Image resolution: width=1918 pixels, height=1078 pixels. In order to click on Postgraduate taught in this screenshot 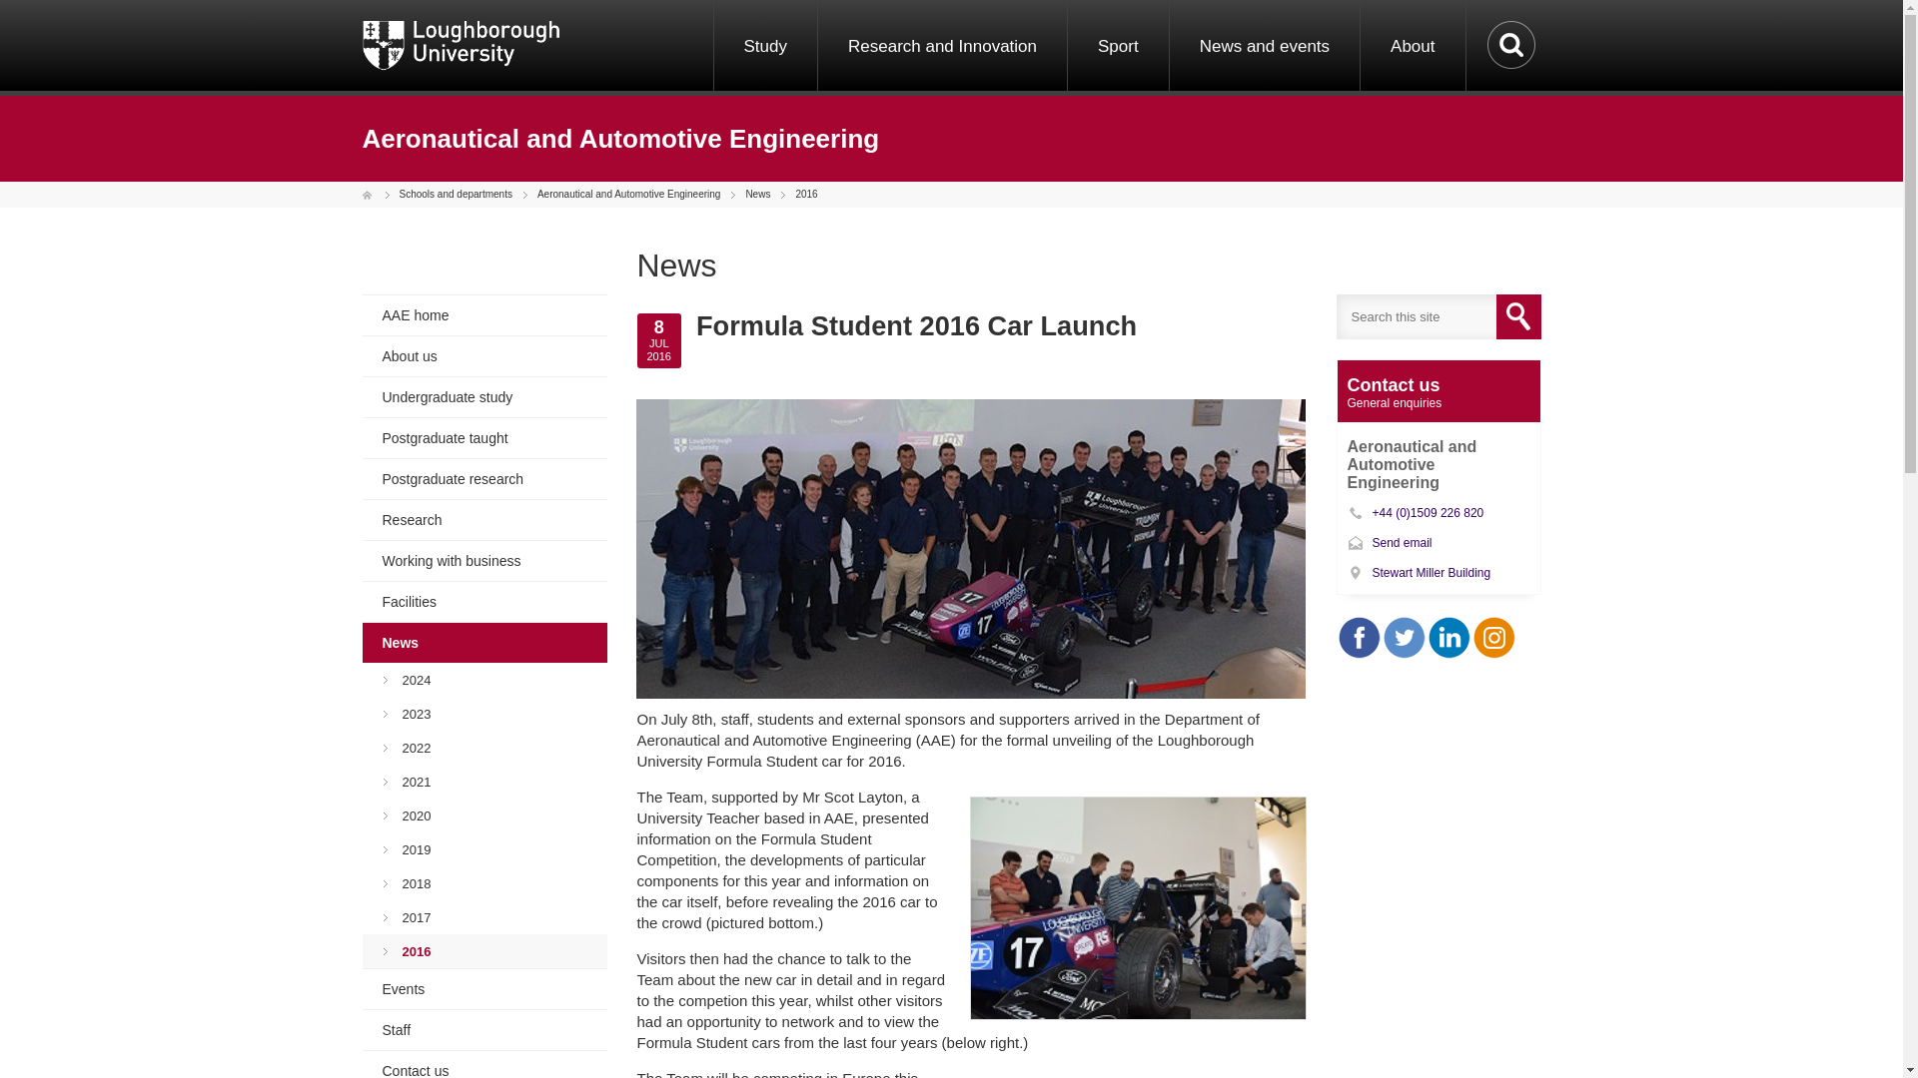, I will do `click(483, 437)`.